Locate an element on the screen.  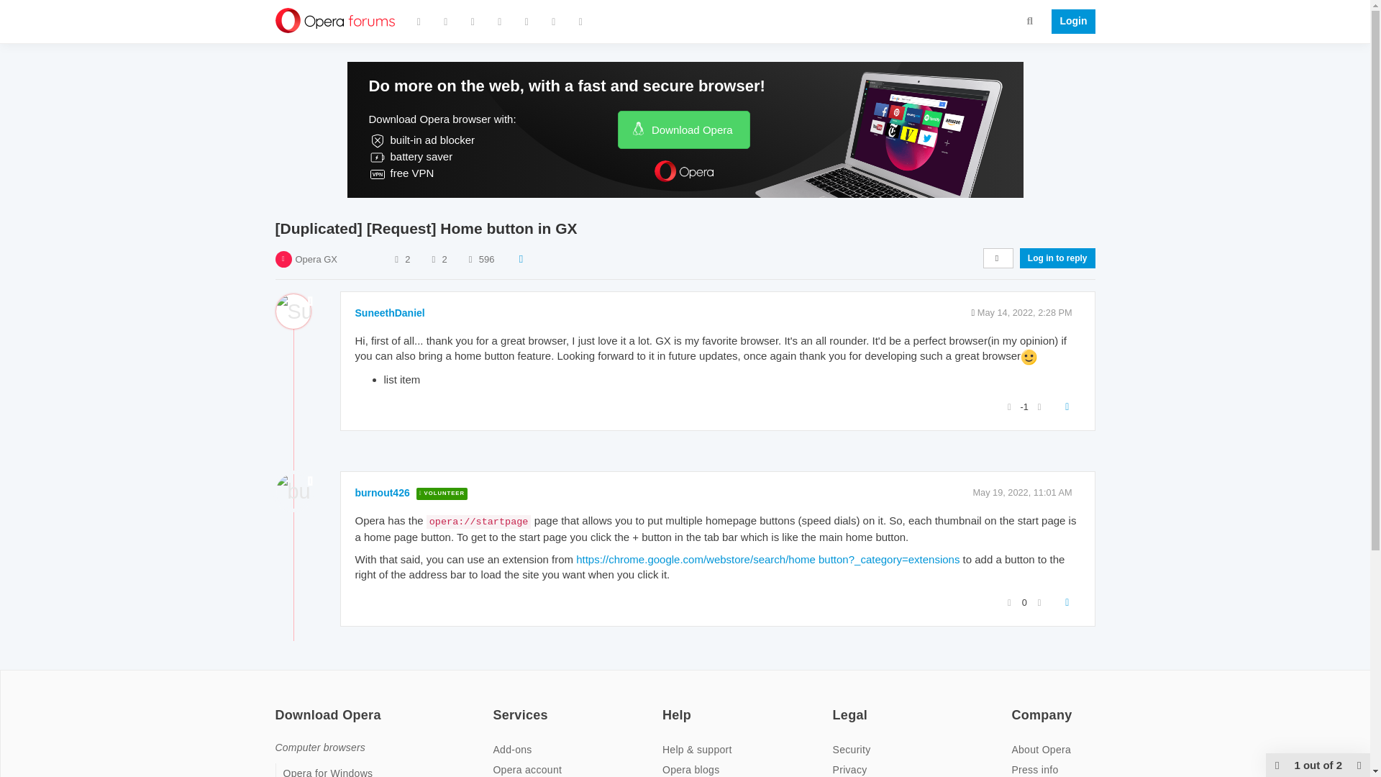
Download Opera is located at coordinates (683, 129).